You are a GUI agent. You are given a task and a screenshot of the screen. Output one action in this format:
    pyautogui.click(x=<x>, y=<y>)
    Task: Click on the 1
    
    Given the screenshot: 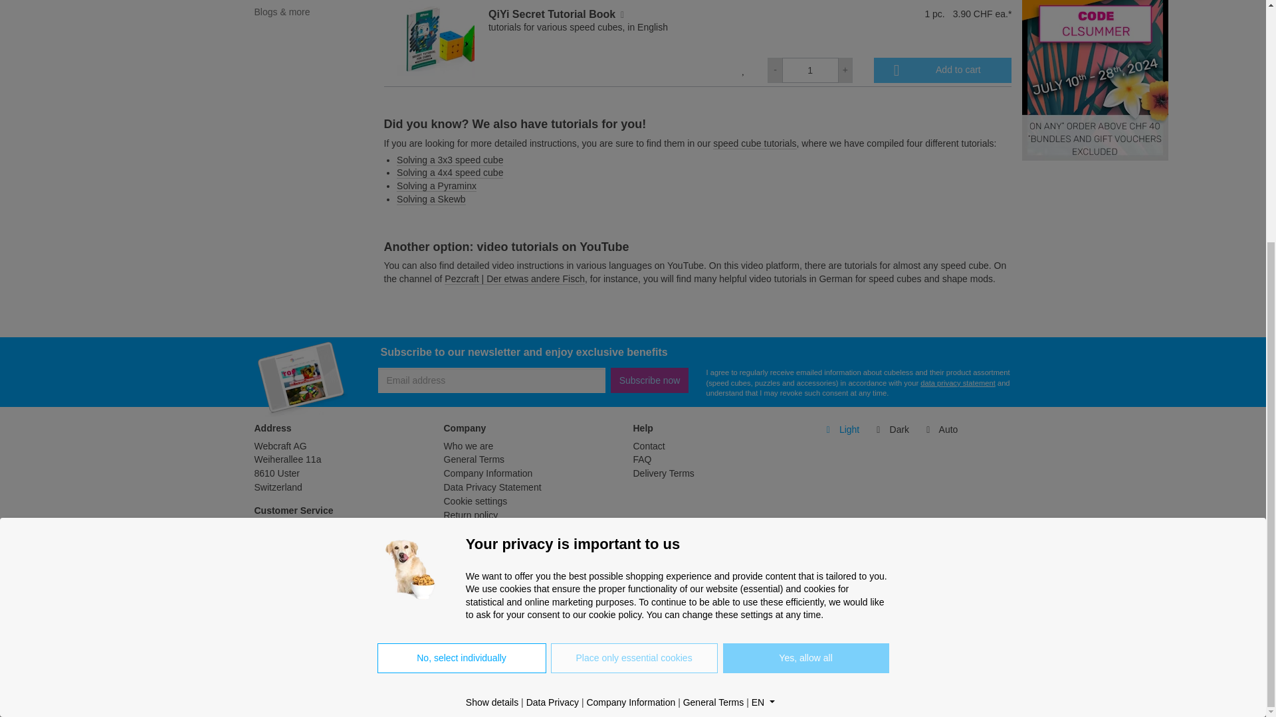 What is the action you would take?
    pyautogui.click(x=809, y=70)
    